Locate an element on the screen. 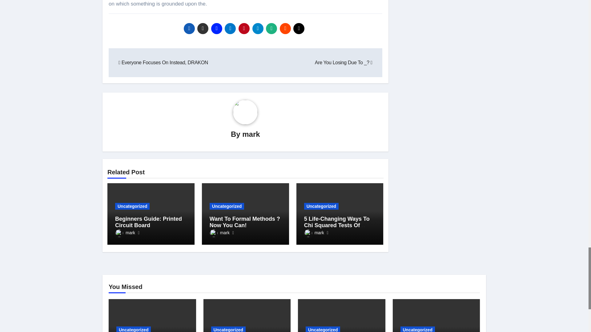 Image resolution: width=591 pixels, height=332 pixels. Uncategorized is located at coordinates (132, 206).